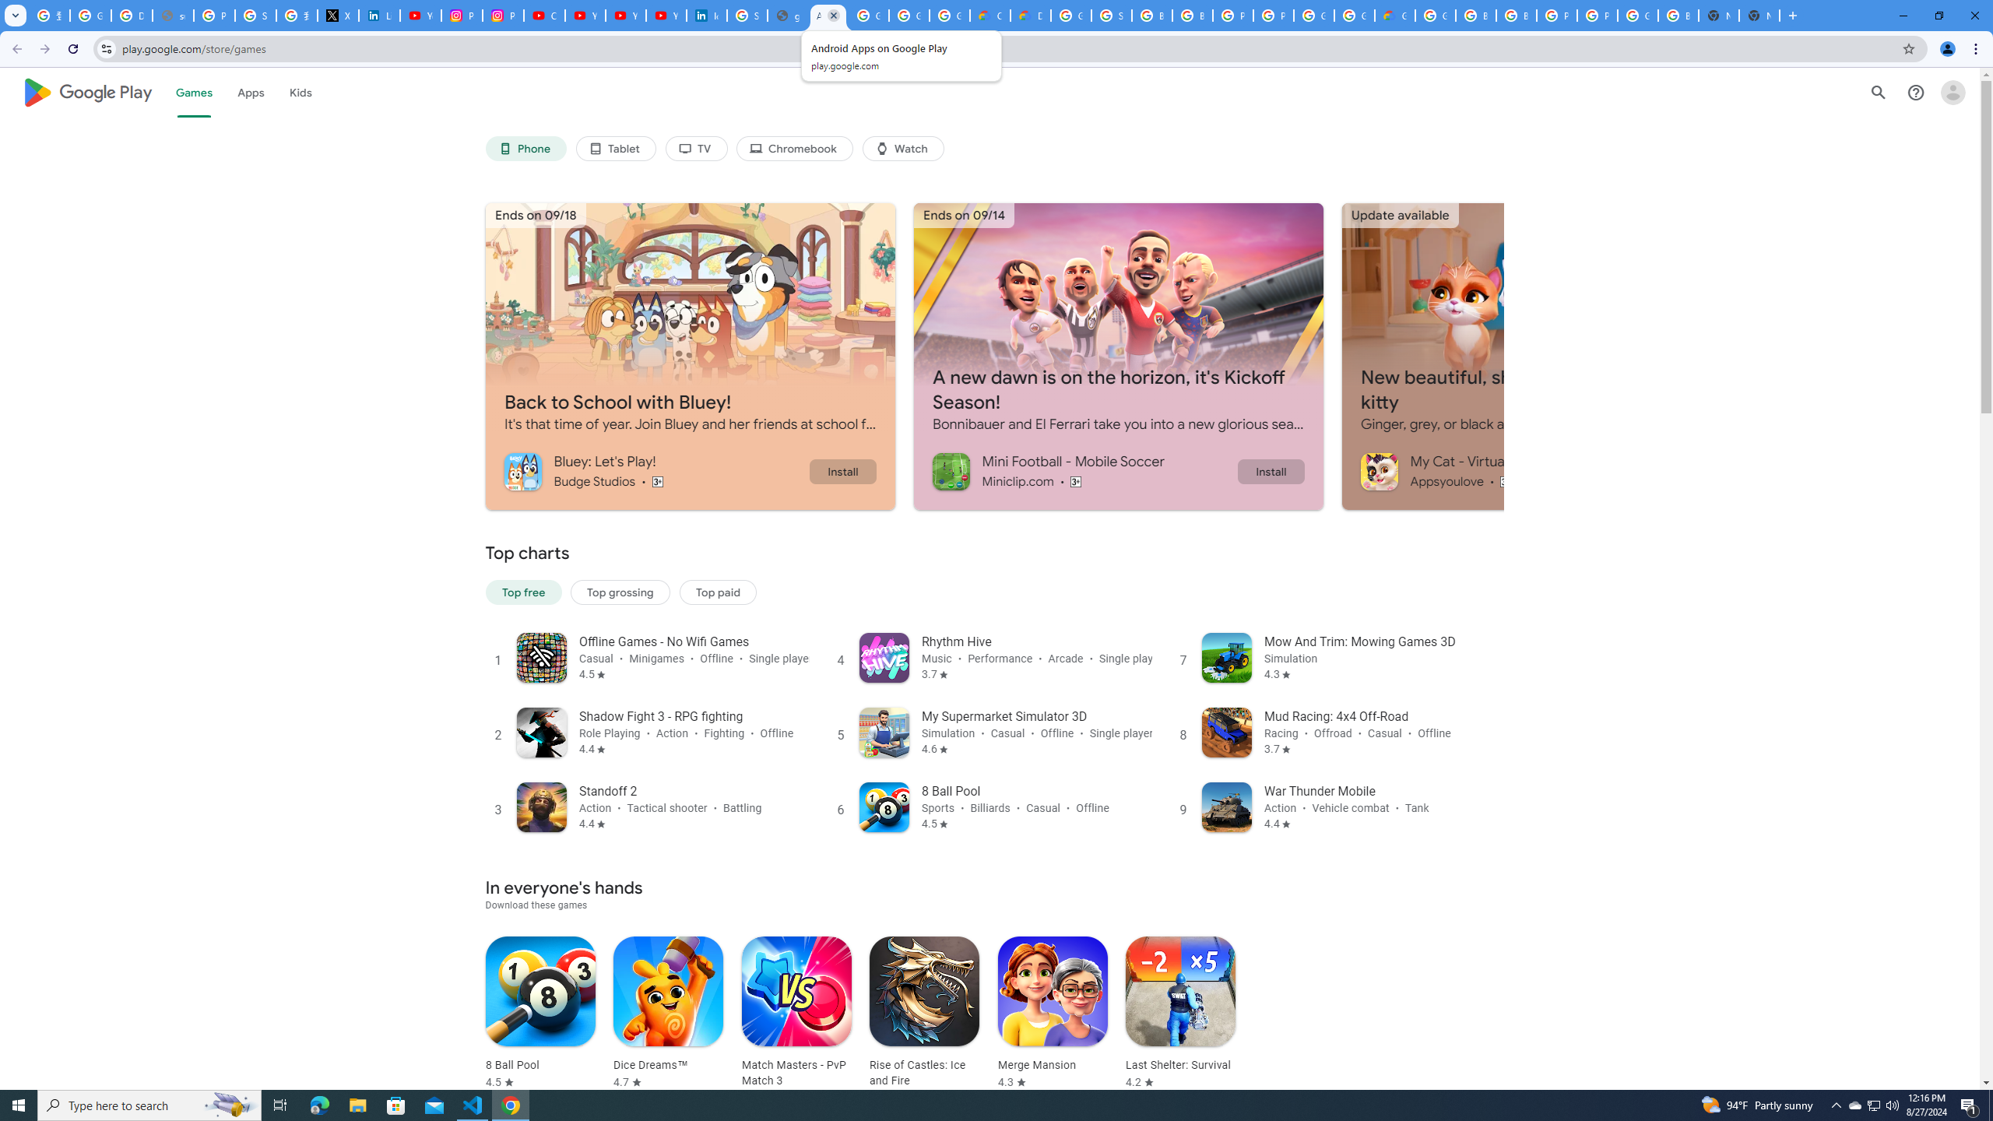 The height and width of the screenshot is (1121, 1993). I want to click on LinkedIn Privacy Policy, so click(380, 16).